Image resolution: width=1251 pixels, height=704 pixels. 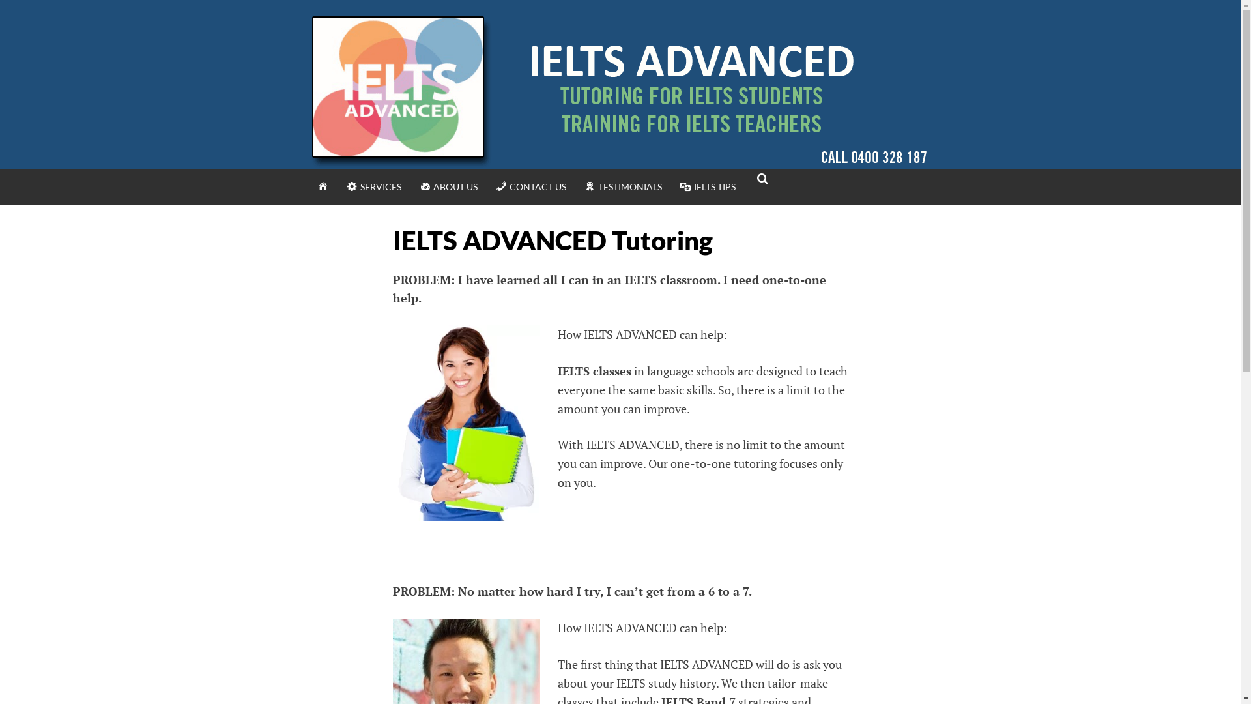 What do you see at coordinates (322, 188) in the screenshot?
I see `HOME` at bounding box center [322, 188].